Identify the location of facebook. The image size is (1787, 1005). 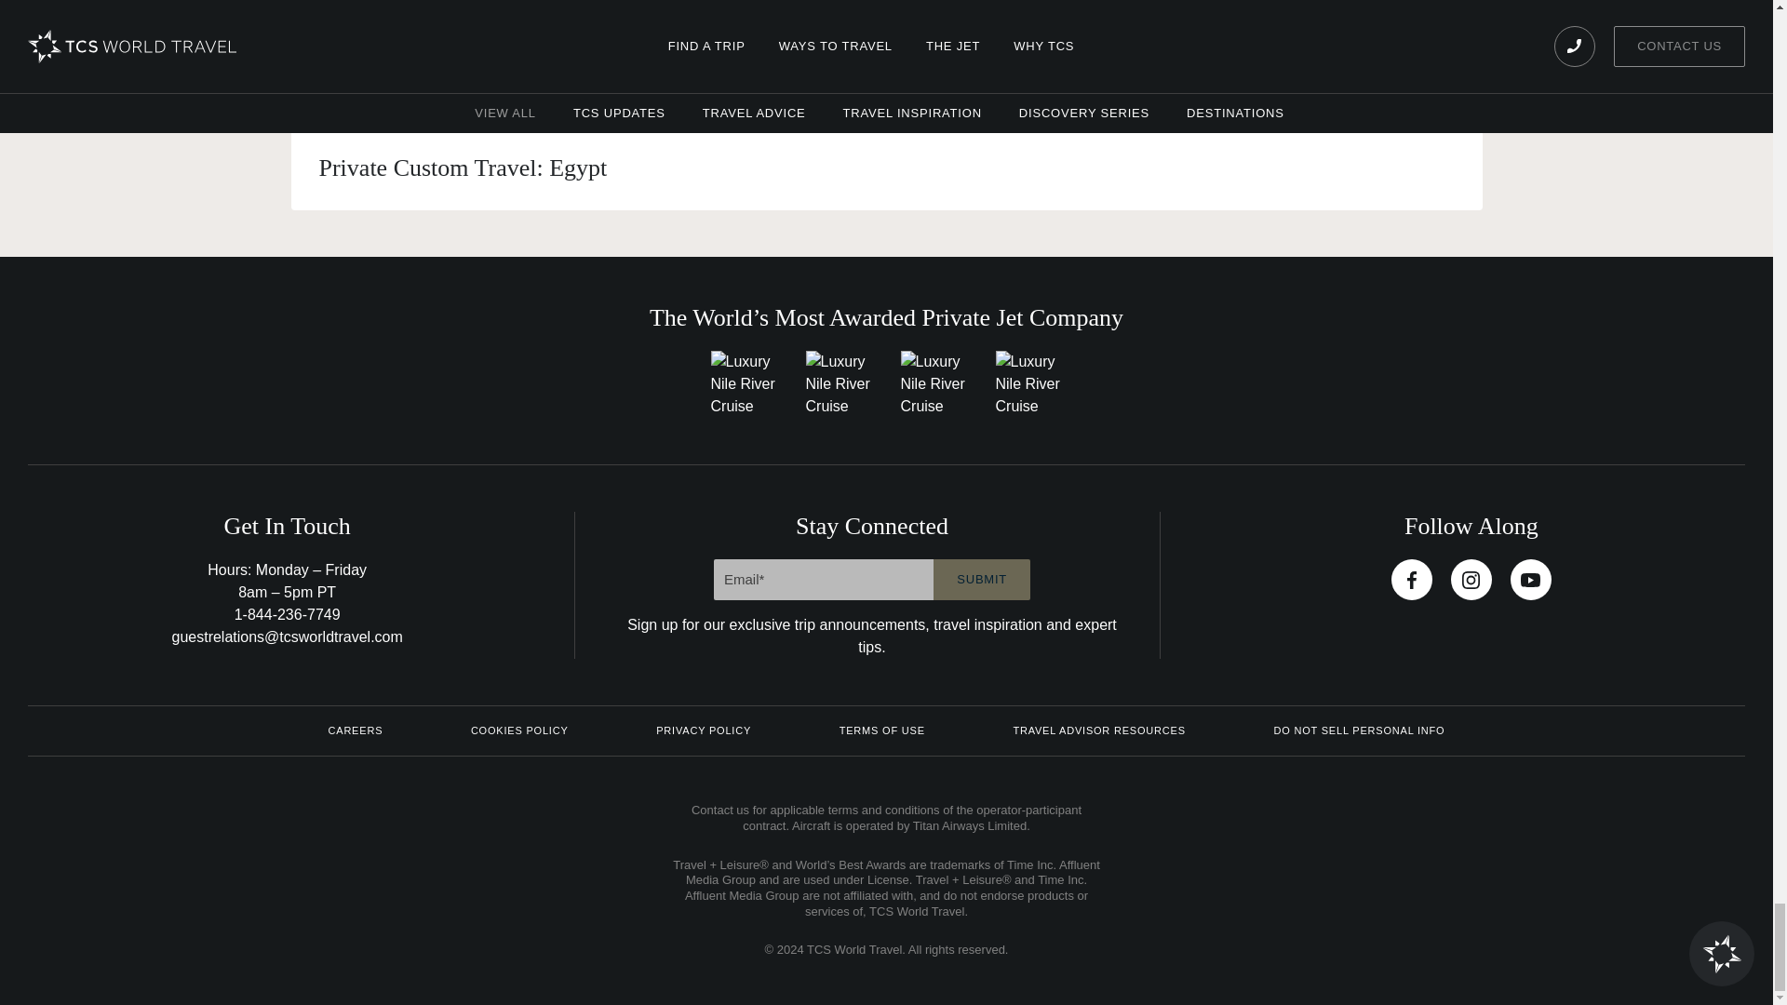
(1412, 579).